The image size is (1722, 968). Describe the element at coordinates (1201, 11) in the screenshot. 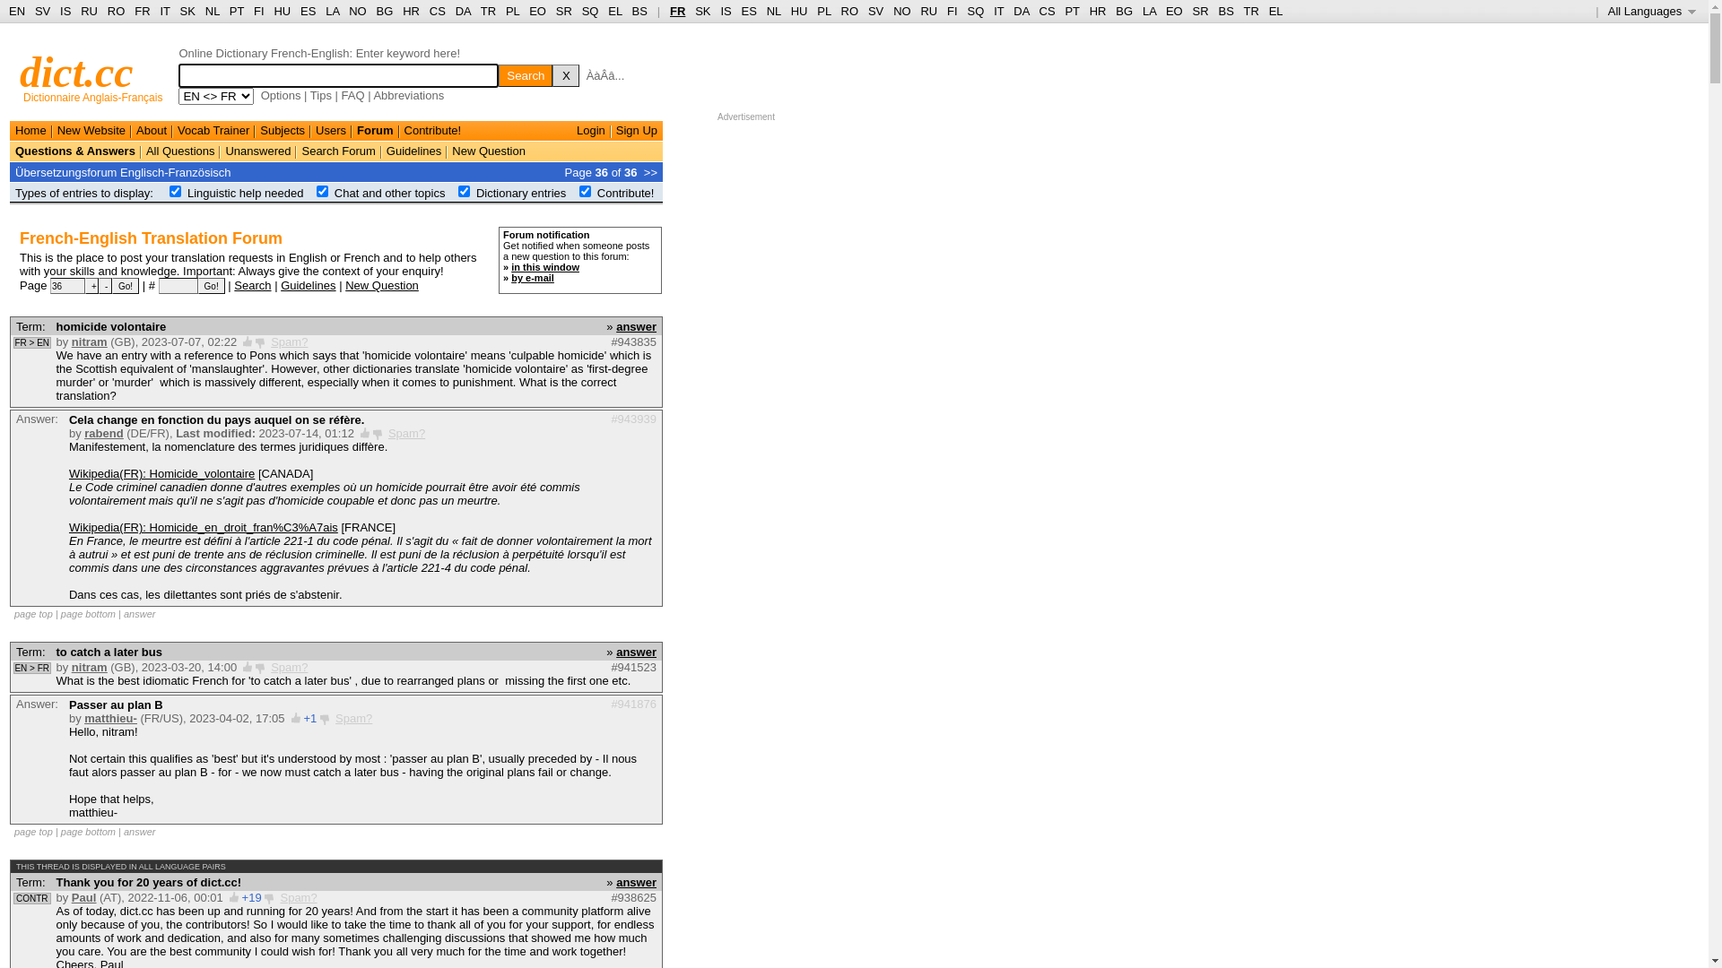

I see `SR` at that location.